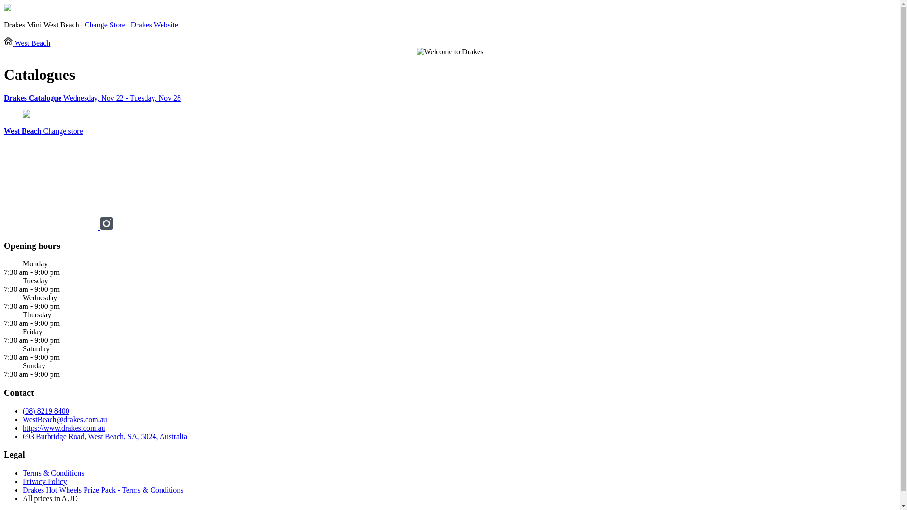 The height and width of the screenshot is (510, 907). I want to click on Change Store, so click(105, 25).